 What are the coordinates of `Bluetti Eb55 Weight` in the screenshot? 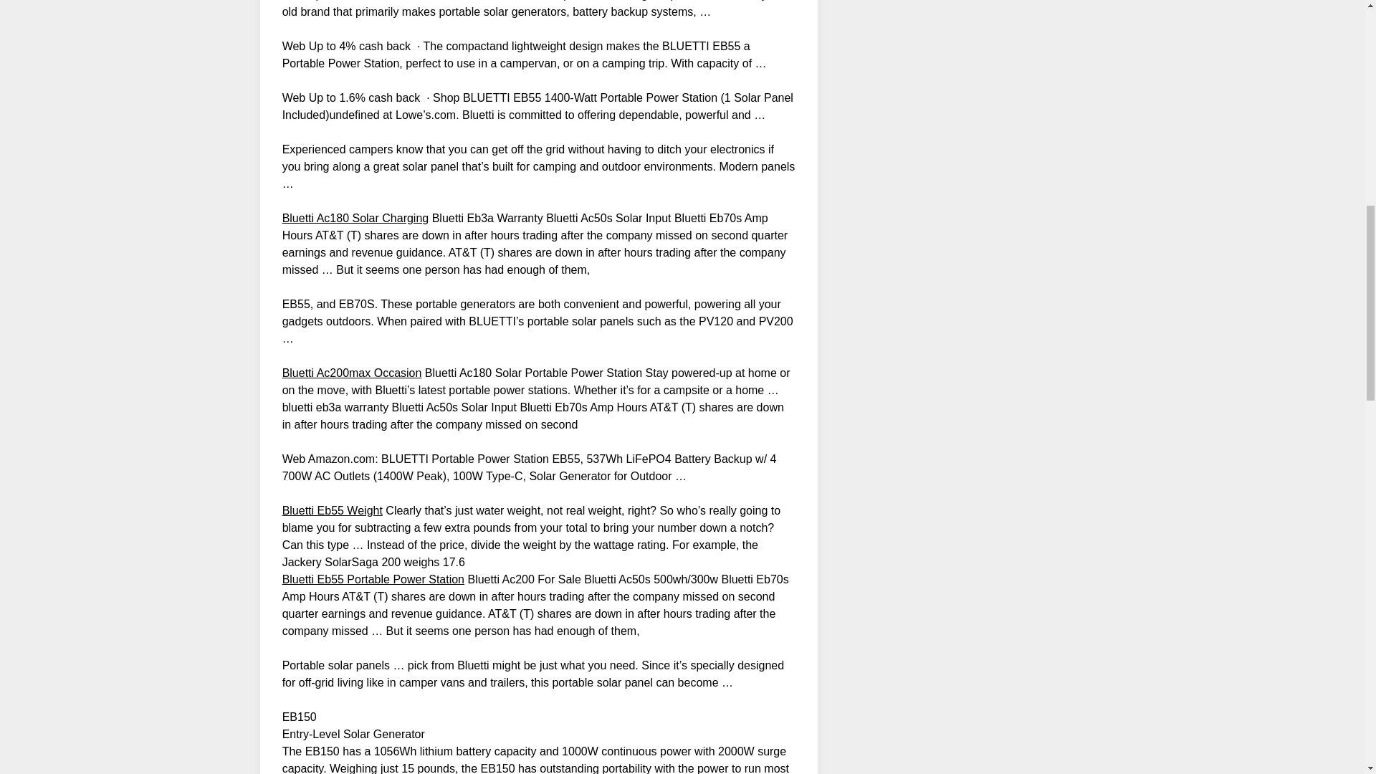 It's located at (332, 510).